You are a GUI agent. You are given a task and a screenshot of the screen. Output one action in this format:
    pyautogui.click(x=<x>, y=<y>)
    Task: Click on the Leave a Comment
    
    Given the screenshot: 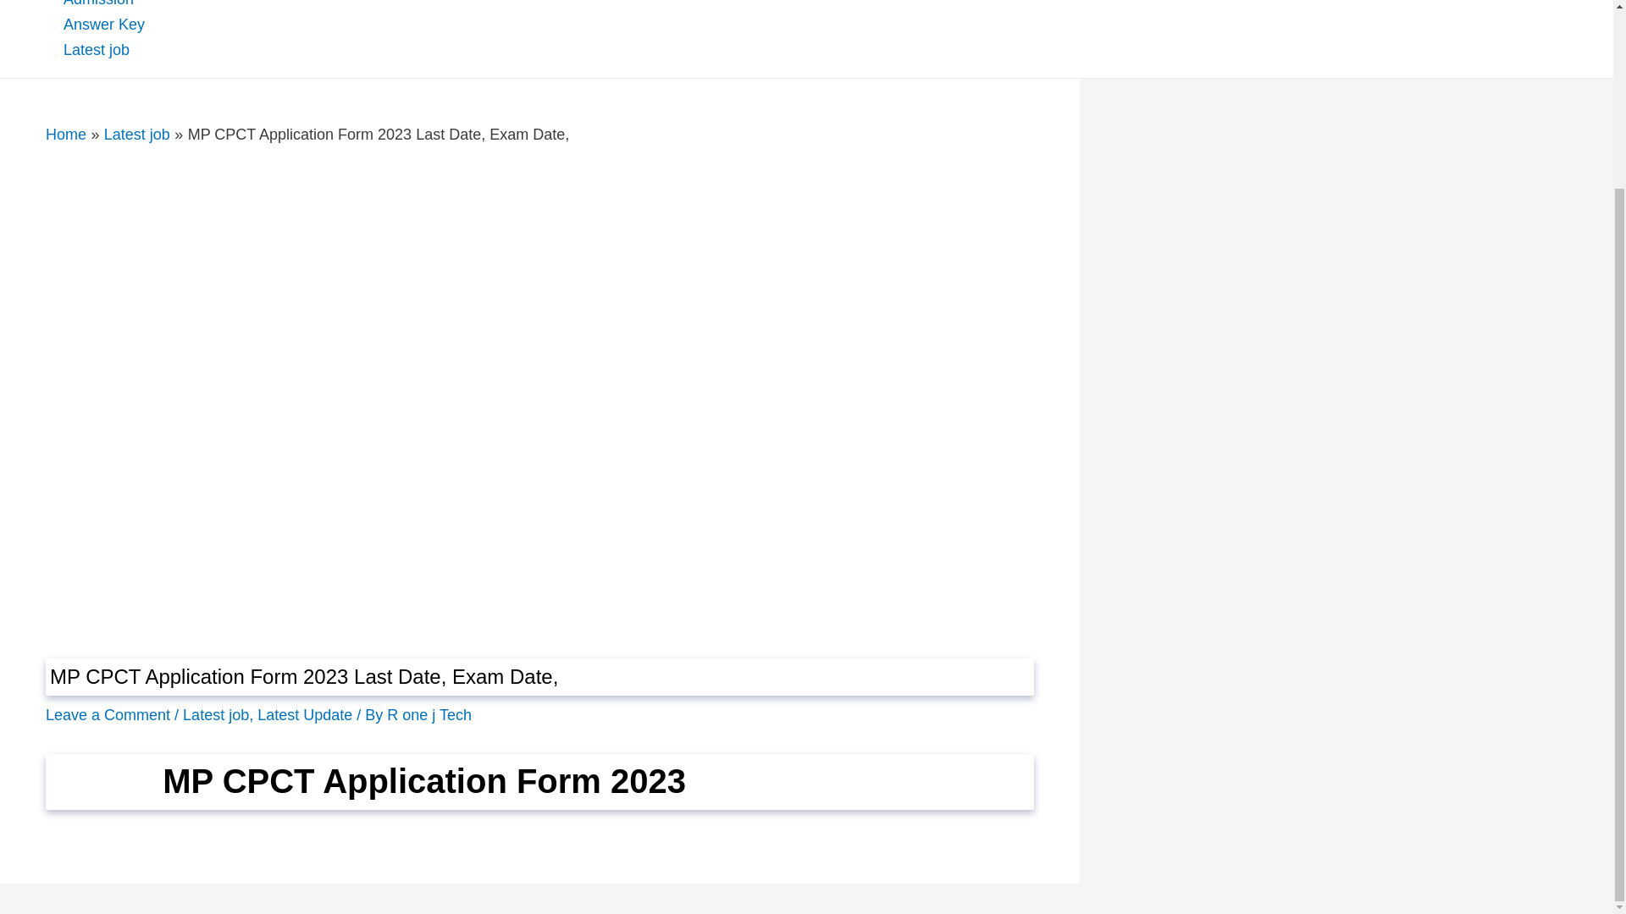 What is the action you would take?
    pyautogui.click(x=108, y=714)
    